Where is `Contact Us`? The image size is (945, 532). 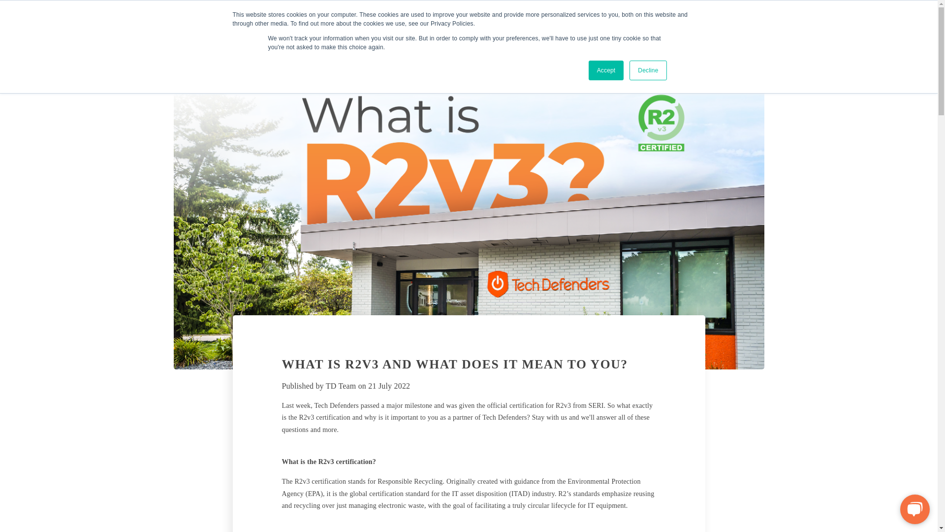 Contact Us is located at coordinates (739, 26).